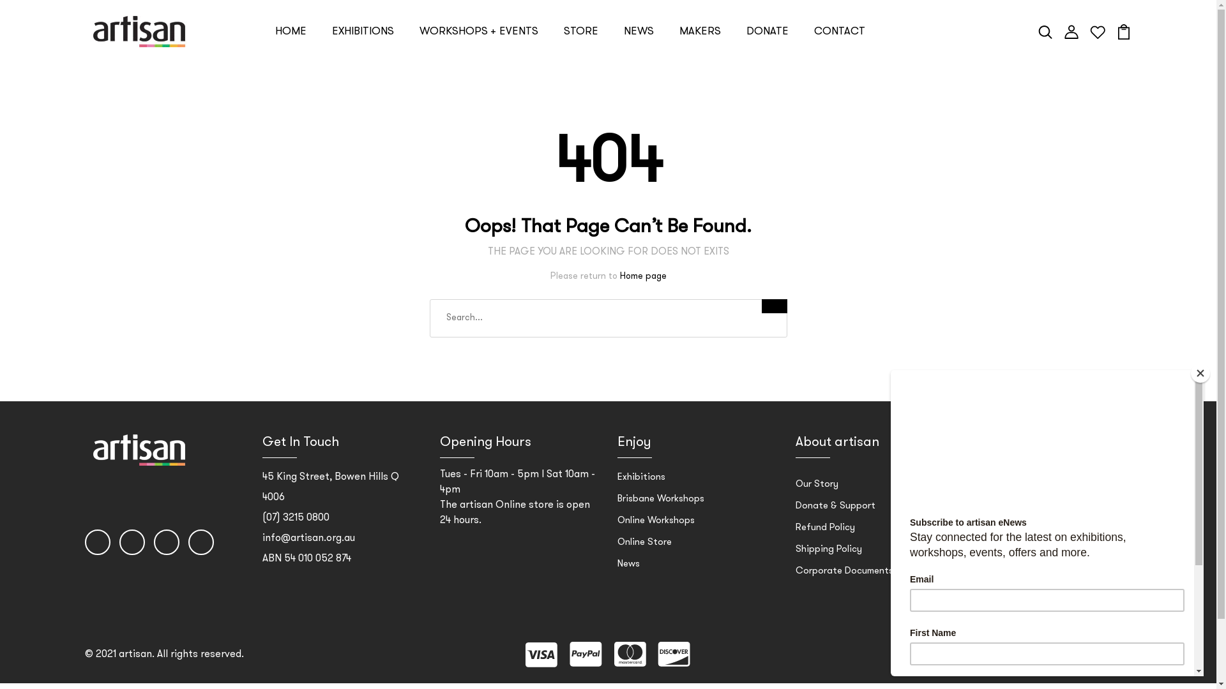 This screenshot has height=689, width=1226. Describe the element at coordinates (840, 60) in the screenshot. I see `CONTACT` at that location.